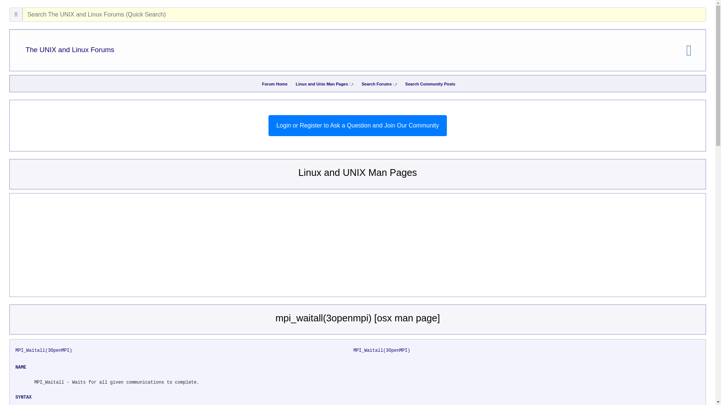 This screenshot has height=405, width=721. Describe the element at coordinates (212, 246) in the screenshot. I see `3rd party ad content` at that location.